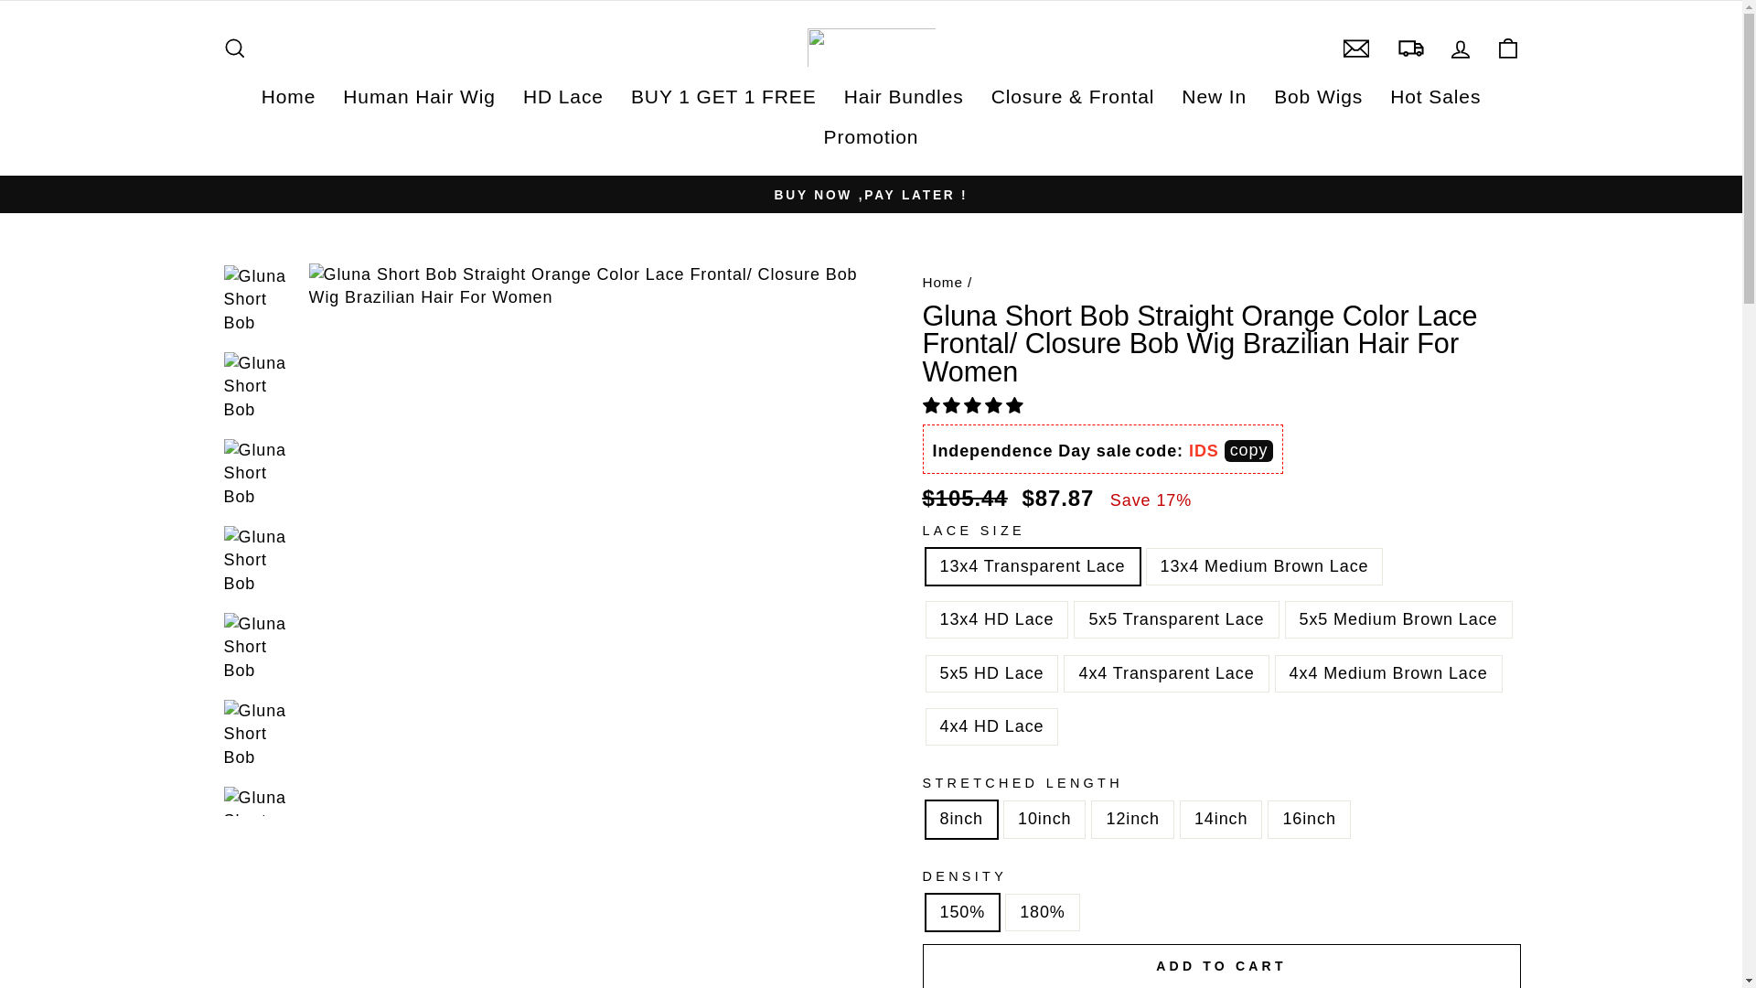 The width and height of the screenshot is (1756, 988). I want to click on Back to the frontpage, so click(942, 282).